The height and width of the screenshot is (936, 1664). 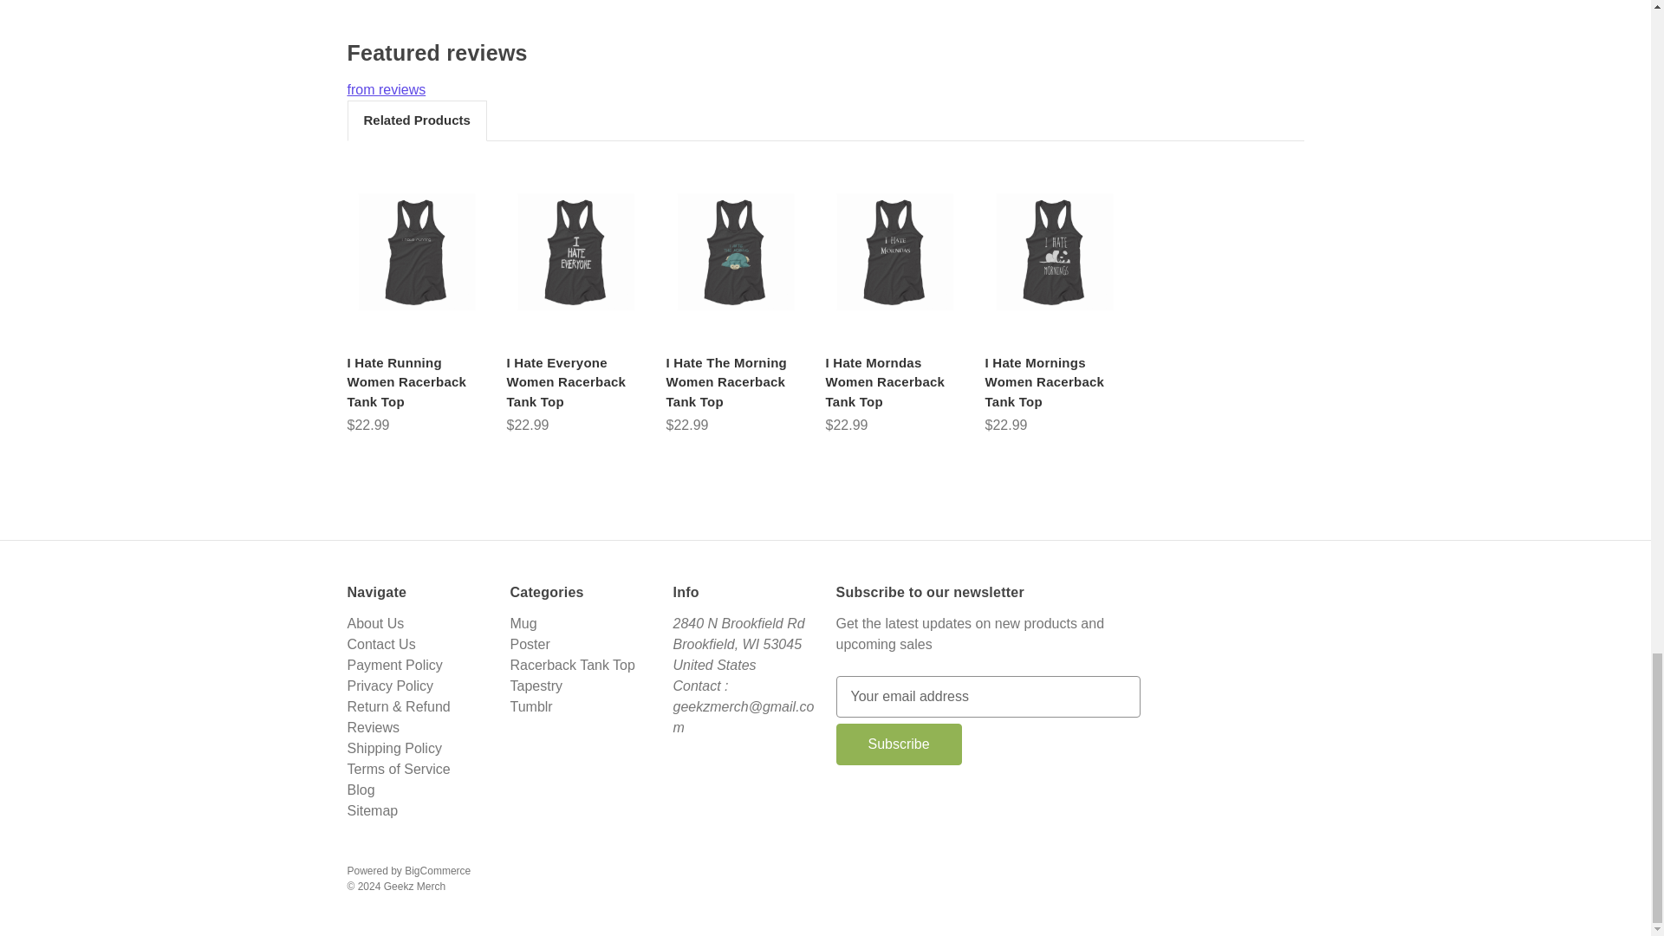 What do you see at coordinates (416, 383) in the screenshot?
I see `I Hate Running Women Racerback Tank Top` at bounding box center [416, 383].